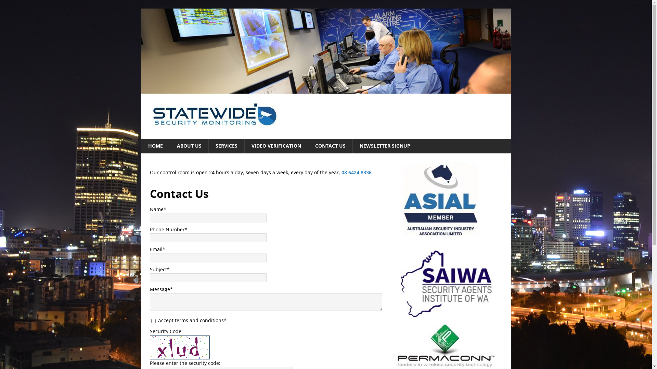 The image size is (657, 369). I want to click on Statewide Security Monitoring, so click(326, 90).